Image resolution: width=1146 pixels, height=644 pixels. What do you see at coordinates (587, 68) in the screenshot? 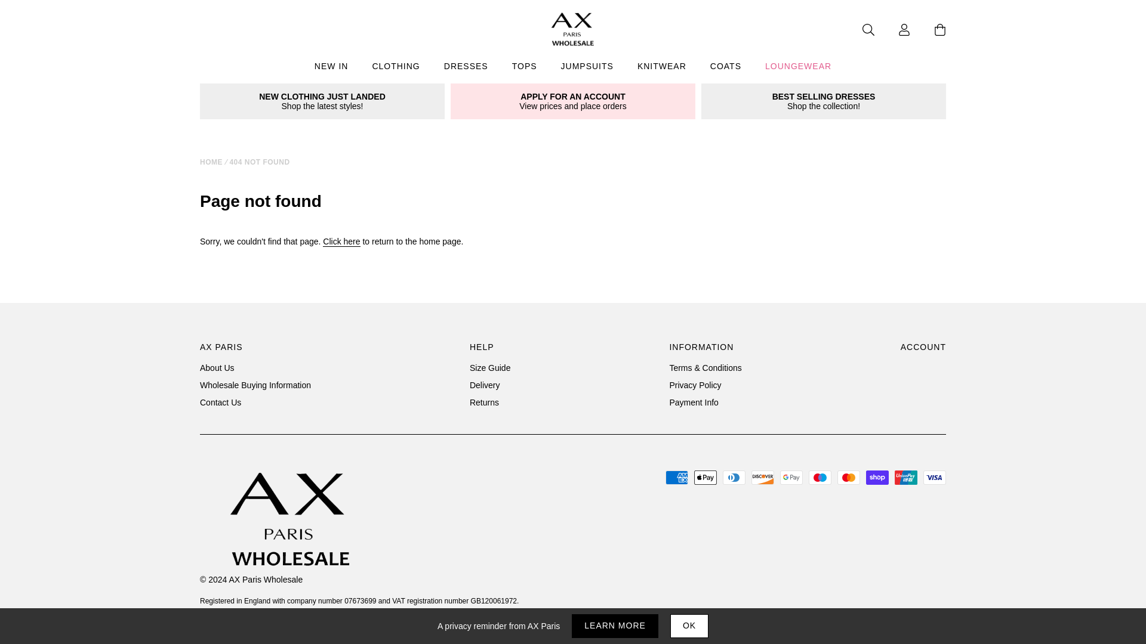
I see `JUMPSUITS` at bounding box center [587, 68].